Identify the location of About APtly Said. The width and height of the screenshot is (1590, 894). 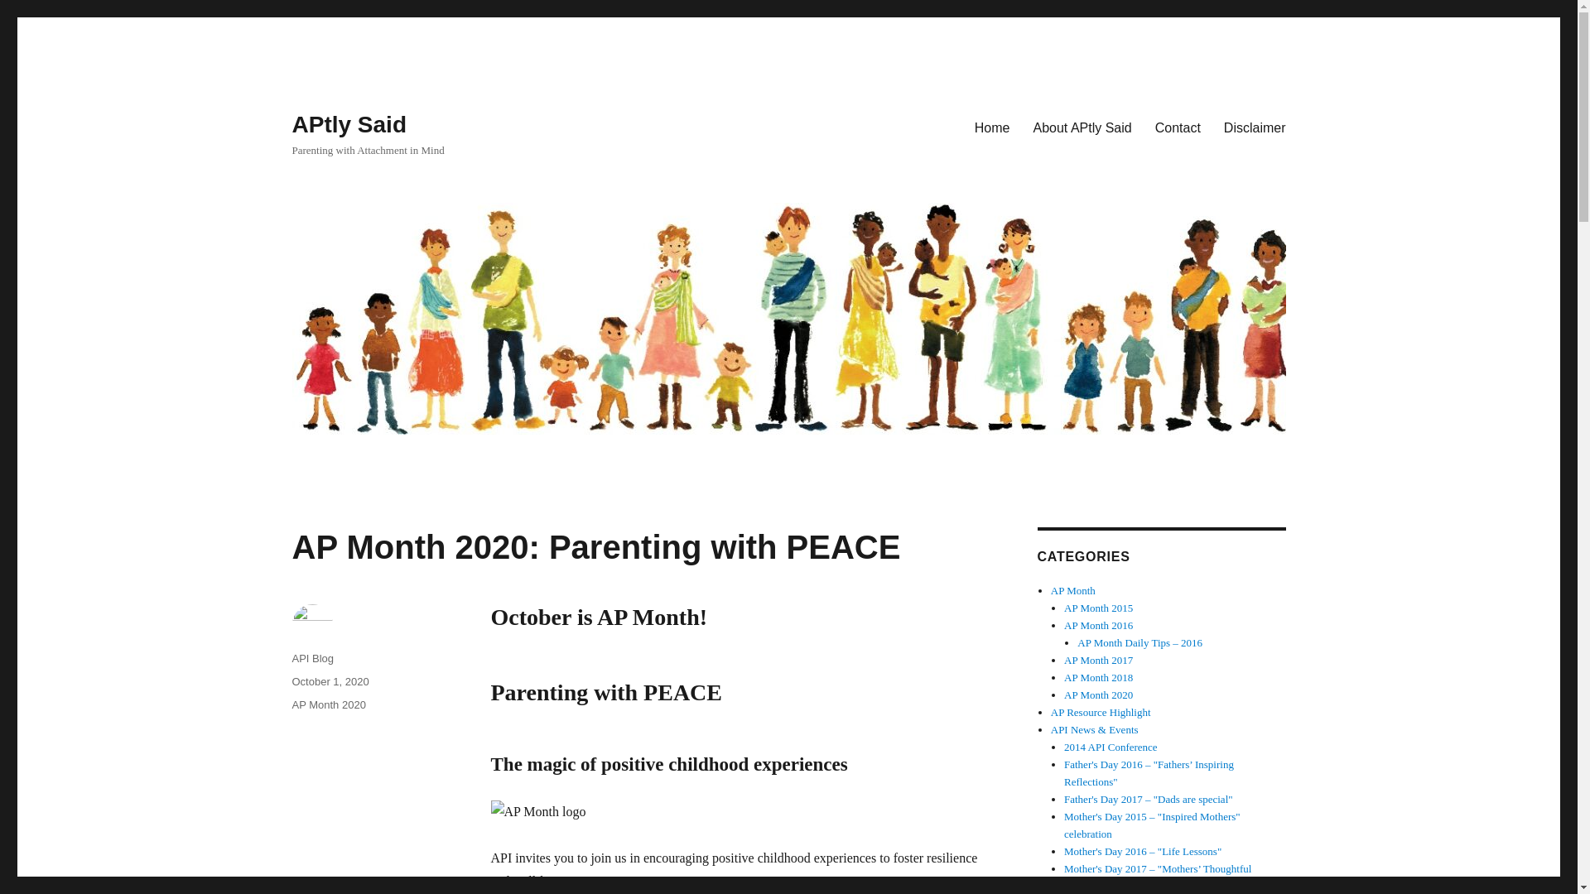
(1082, 127).